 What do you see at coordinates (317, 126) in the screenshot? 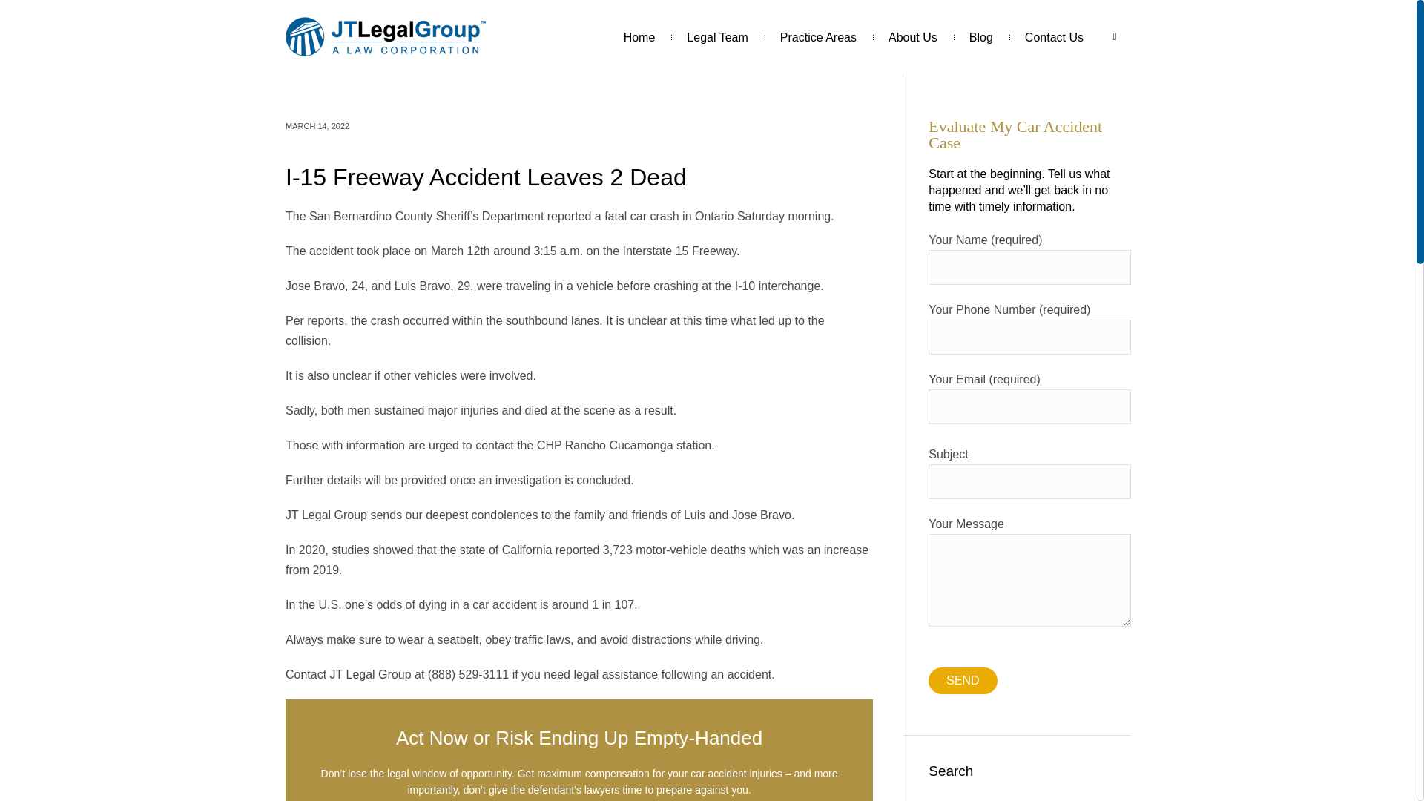
I see `March 14, 2022` at bounding box center [317, 126].